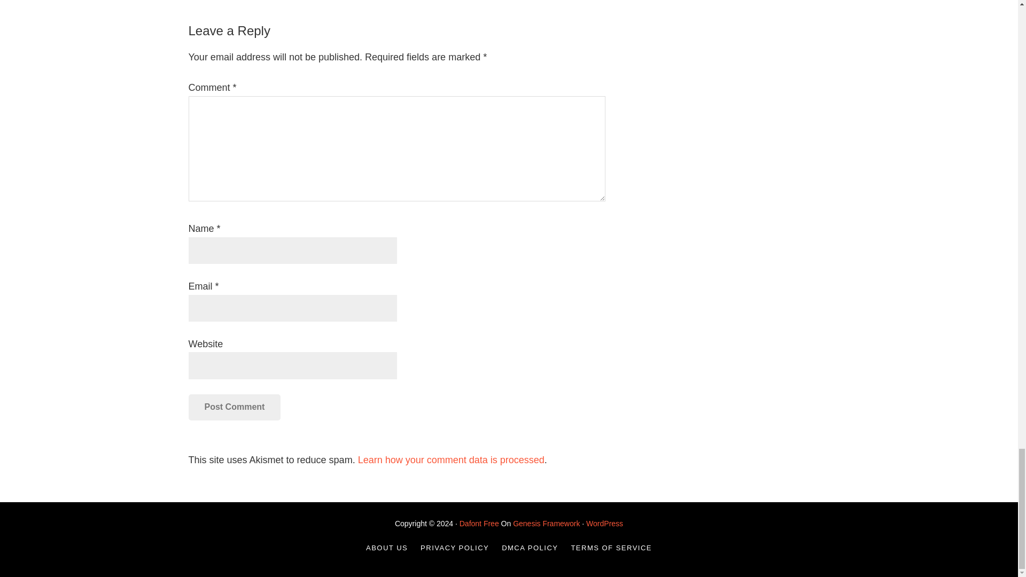  What do you see at coordinates (451, 459) in the screenshot?
I see `Learn how your comment data is processed` at bounding box center [451, 459].